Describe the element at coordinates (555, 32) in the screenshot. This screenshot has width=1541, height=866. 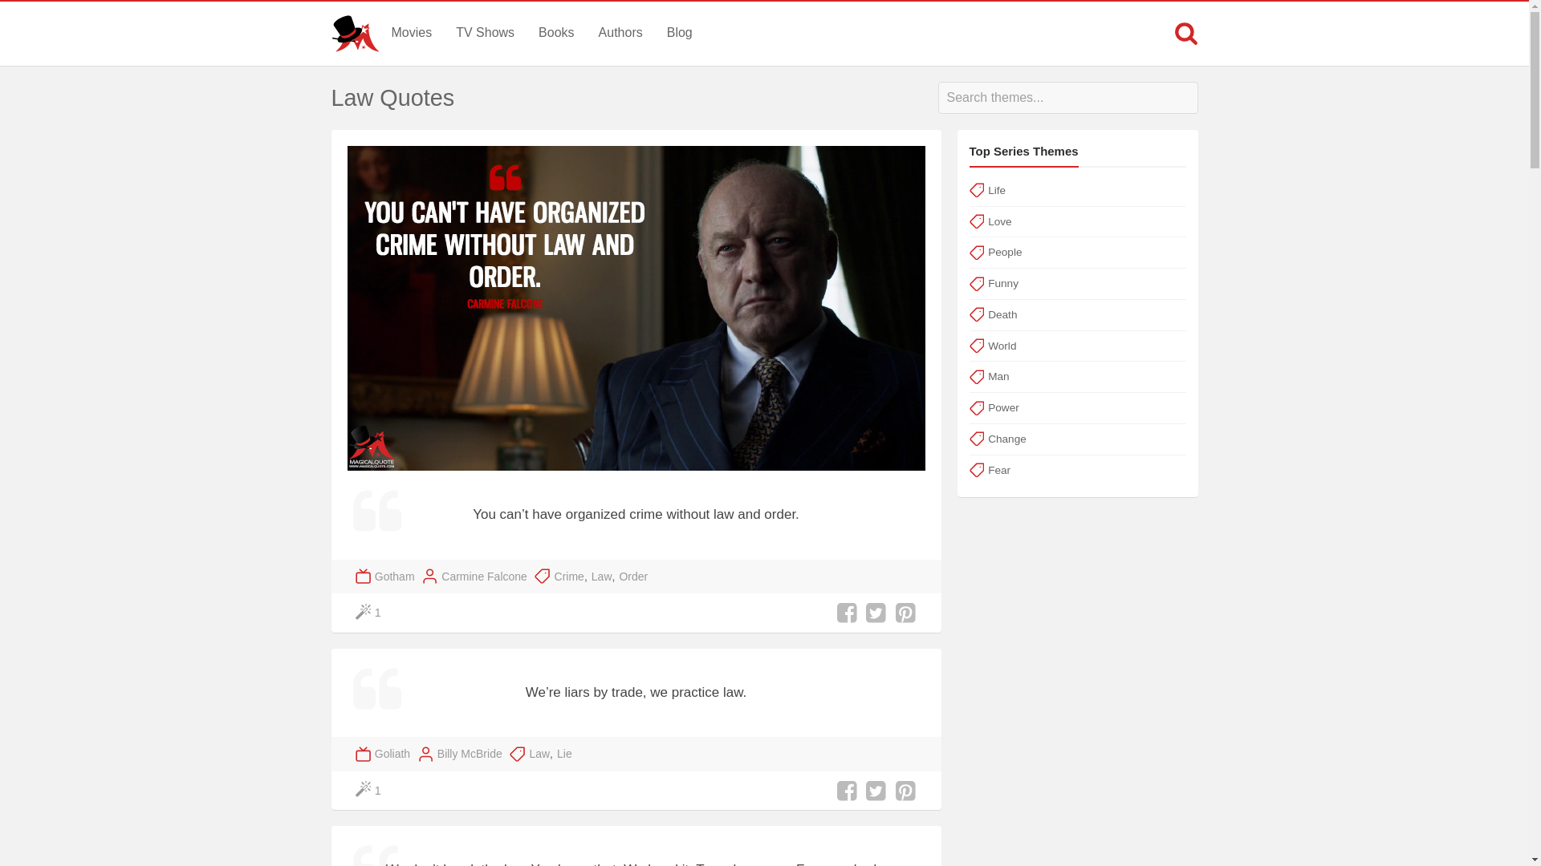
I see `Books` at that location.